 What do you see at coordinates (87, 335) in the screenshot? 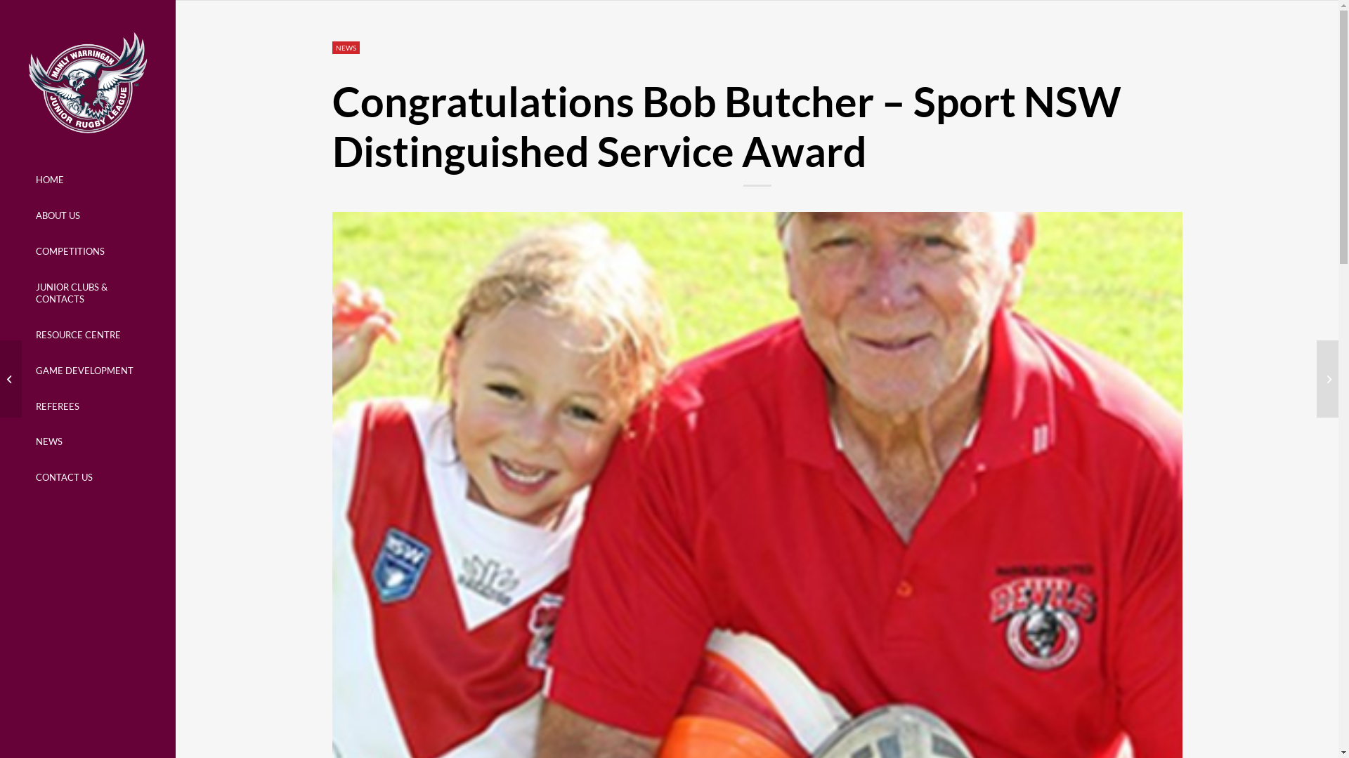
I see `RESOURCE CENTRE` at bounding box center [87, 335].